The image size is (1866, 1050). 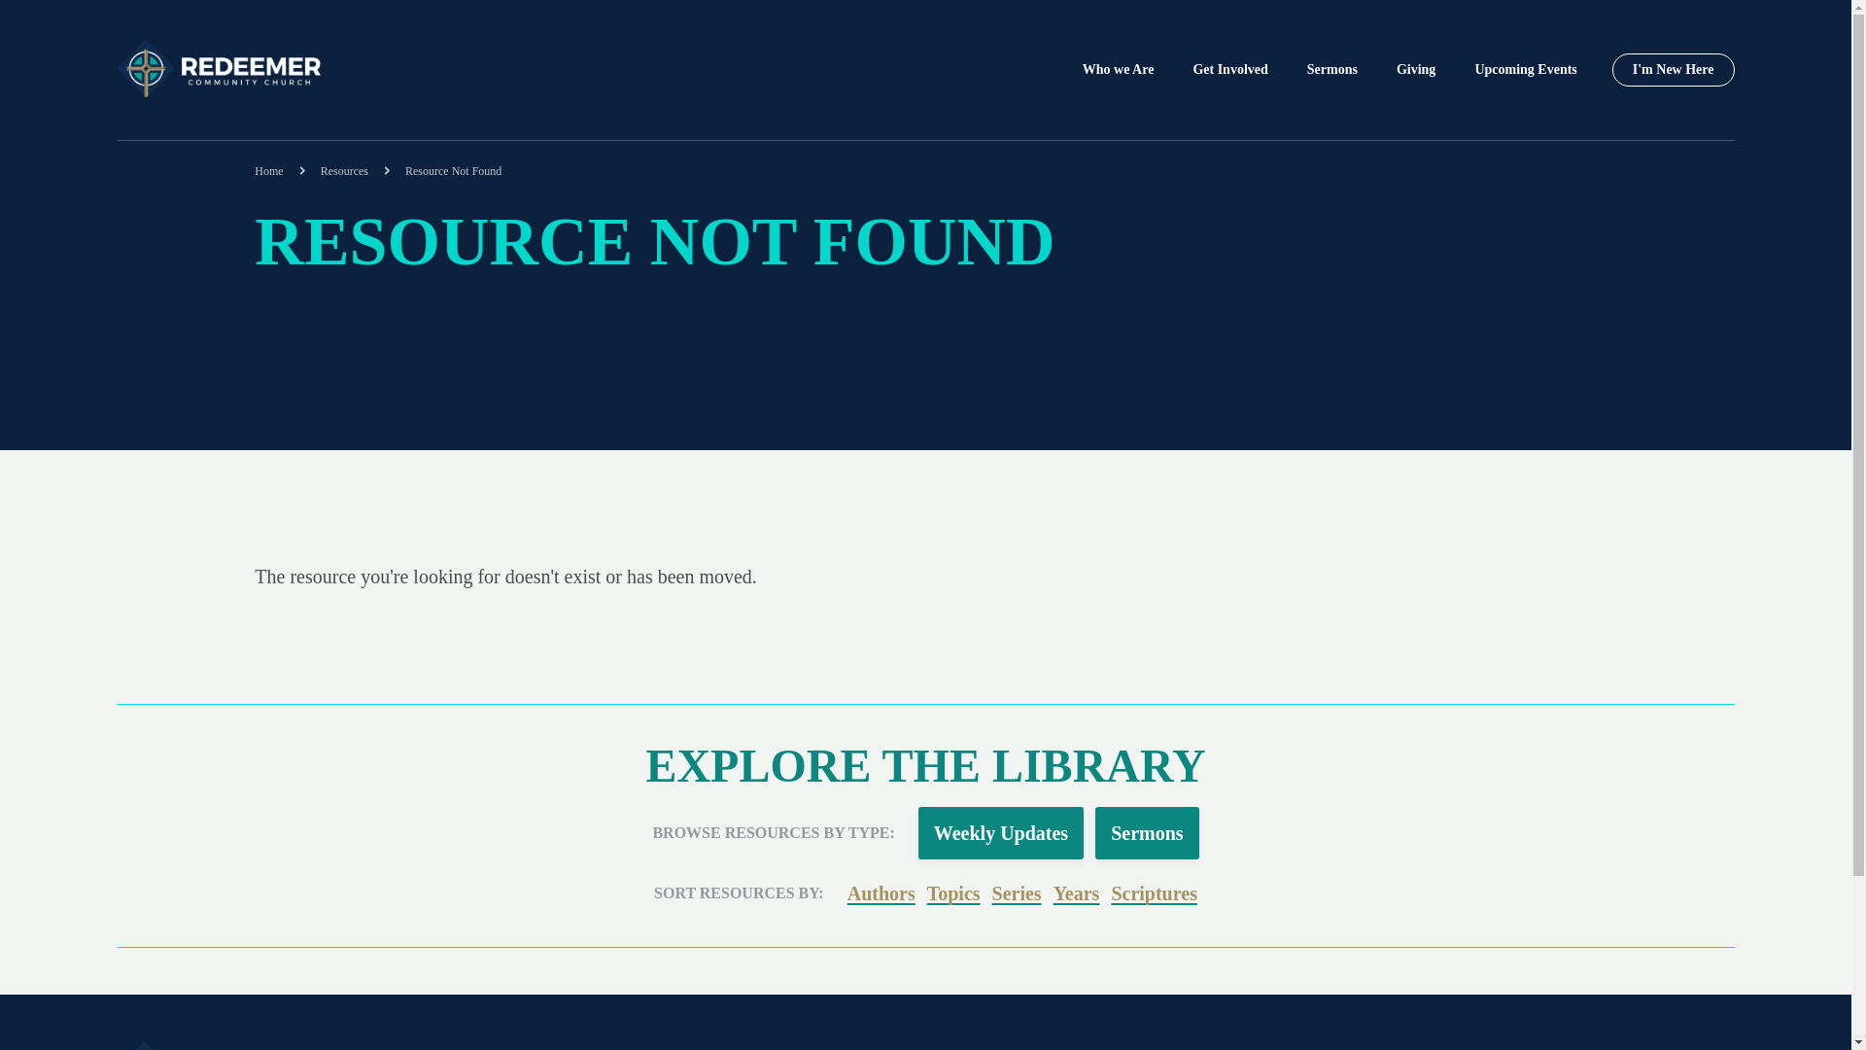 I want to click on Topics, so click(x=954, y=892).